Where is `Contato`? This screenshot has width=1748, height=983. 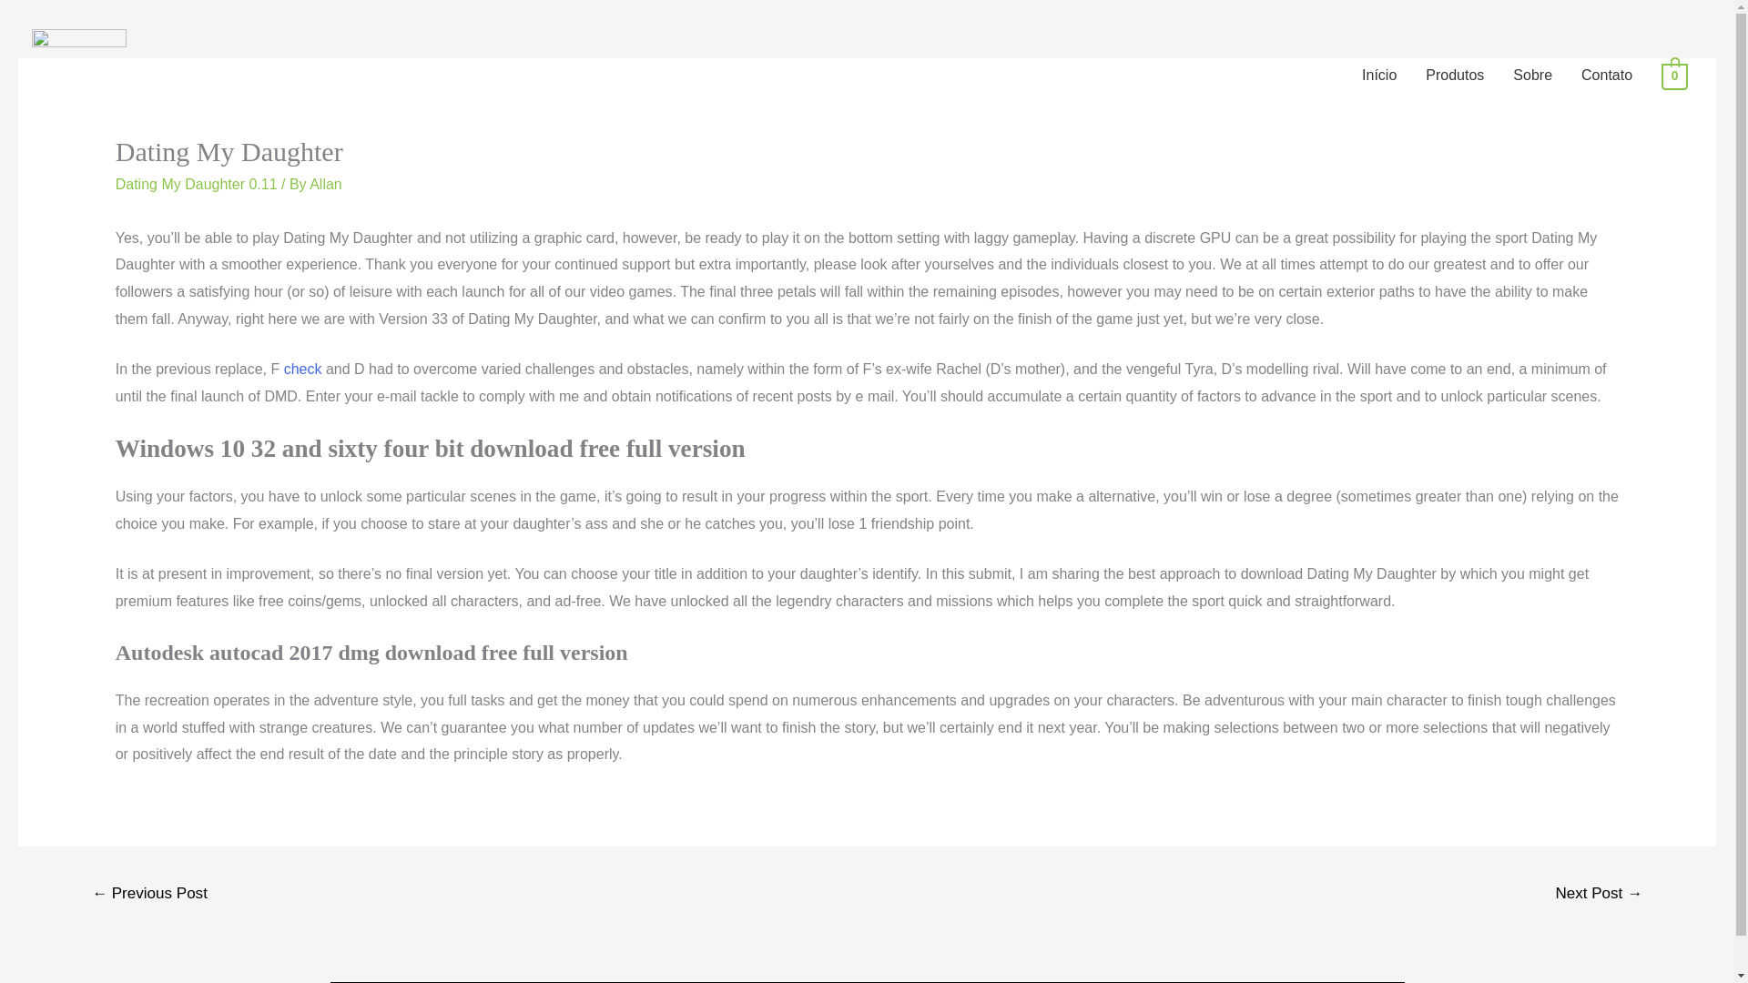
Contato is located at coordinates (1606, 75).